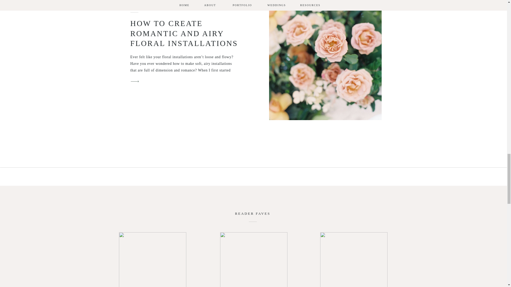  Describe the element at coordinates (135, 81) in the screenshot. I see `How to Create Romantic and Airy Floral Installations` at that location.